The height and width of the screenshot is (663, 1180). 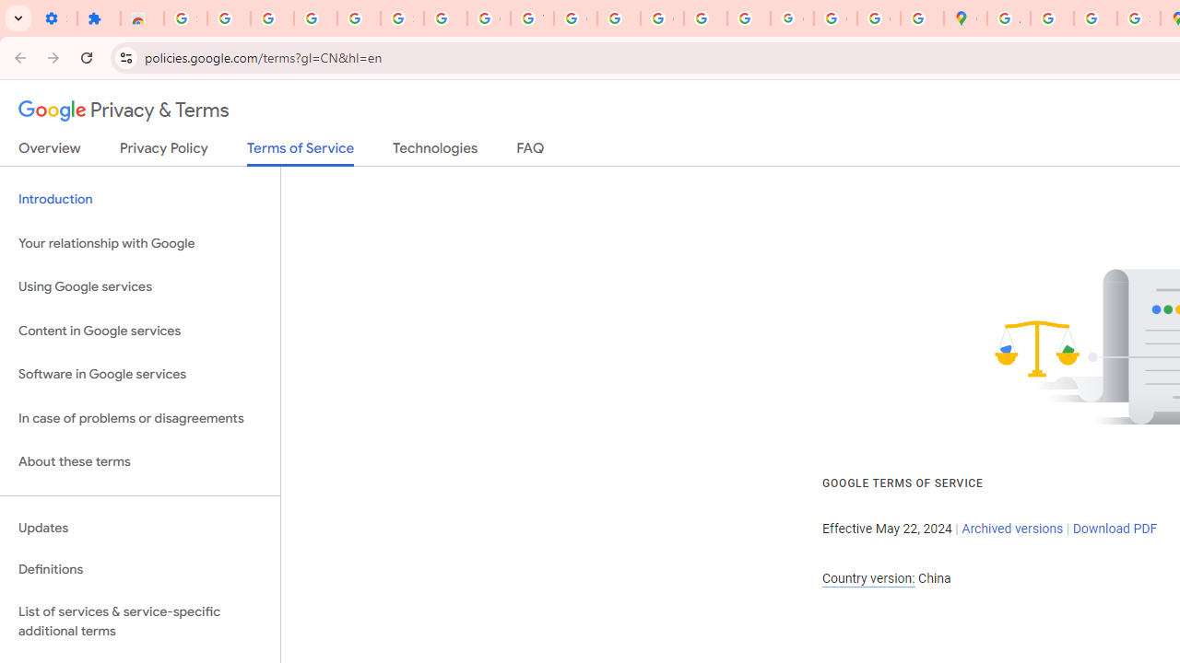 I want to click on YouTube, so click(x=533, y=18).